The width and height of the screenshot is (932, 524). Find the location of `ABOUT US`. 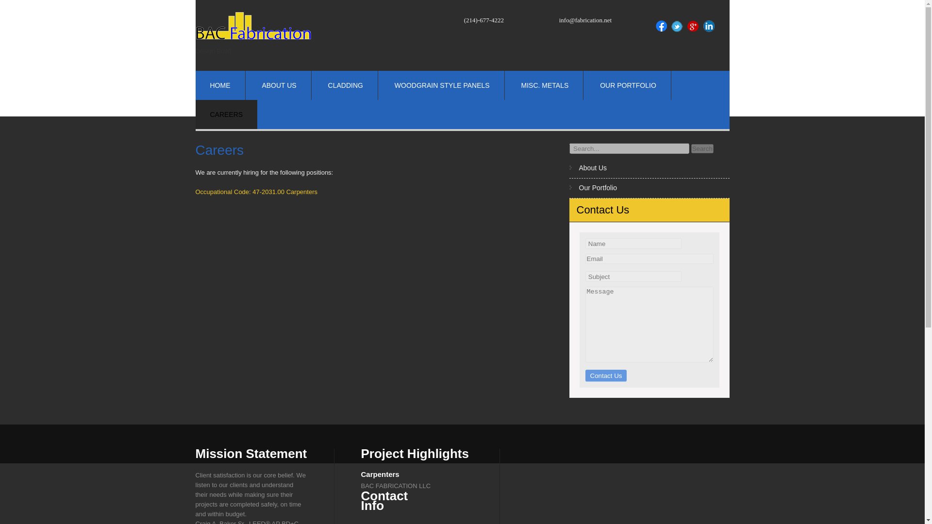

ABOUT US is located at coordinates (279, 85).